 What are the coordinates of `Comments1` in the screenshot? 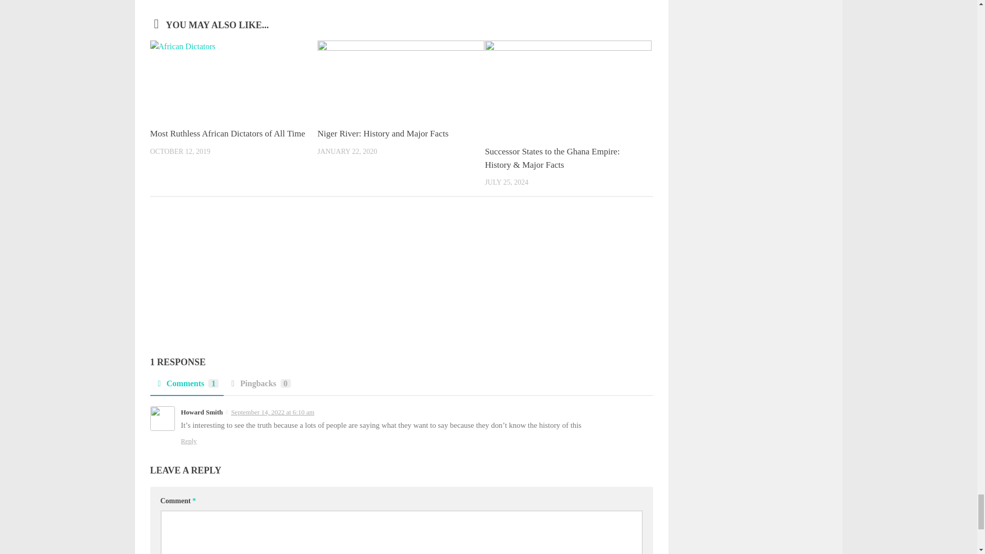 It's located at (186, 387).